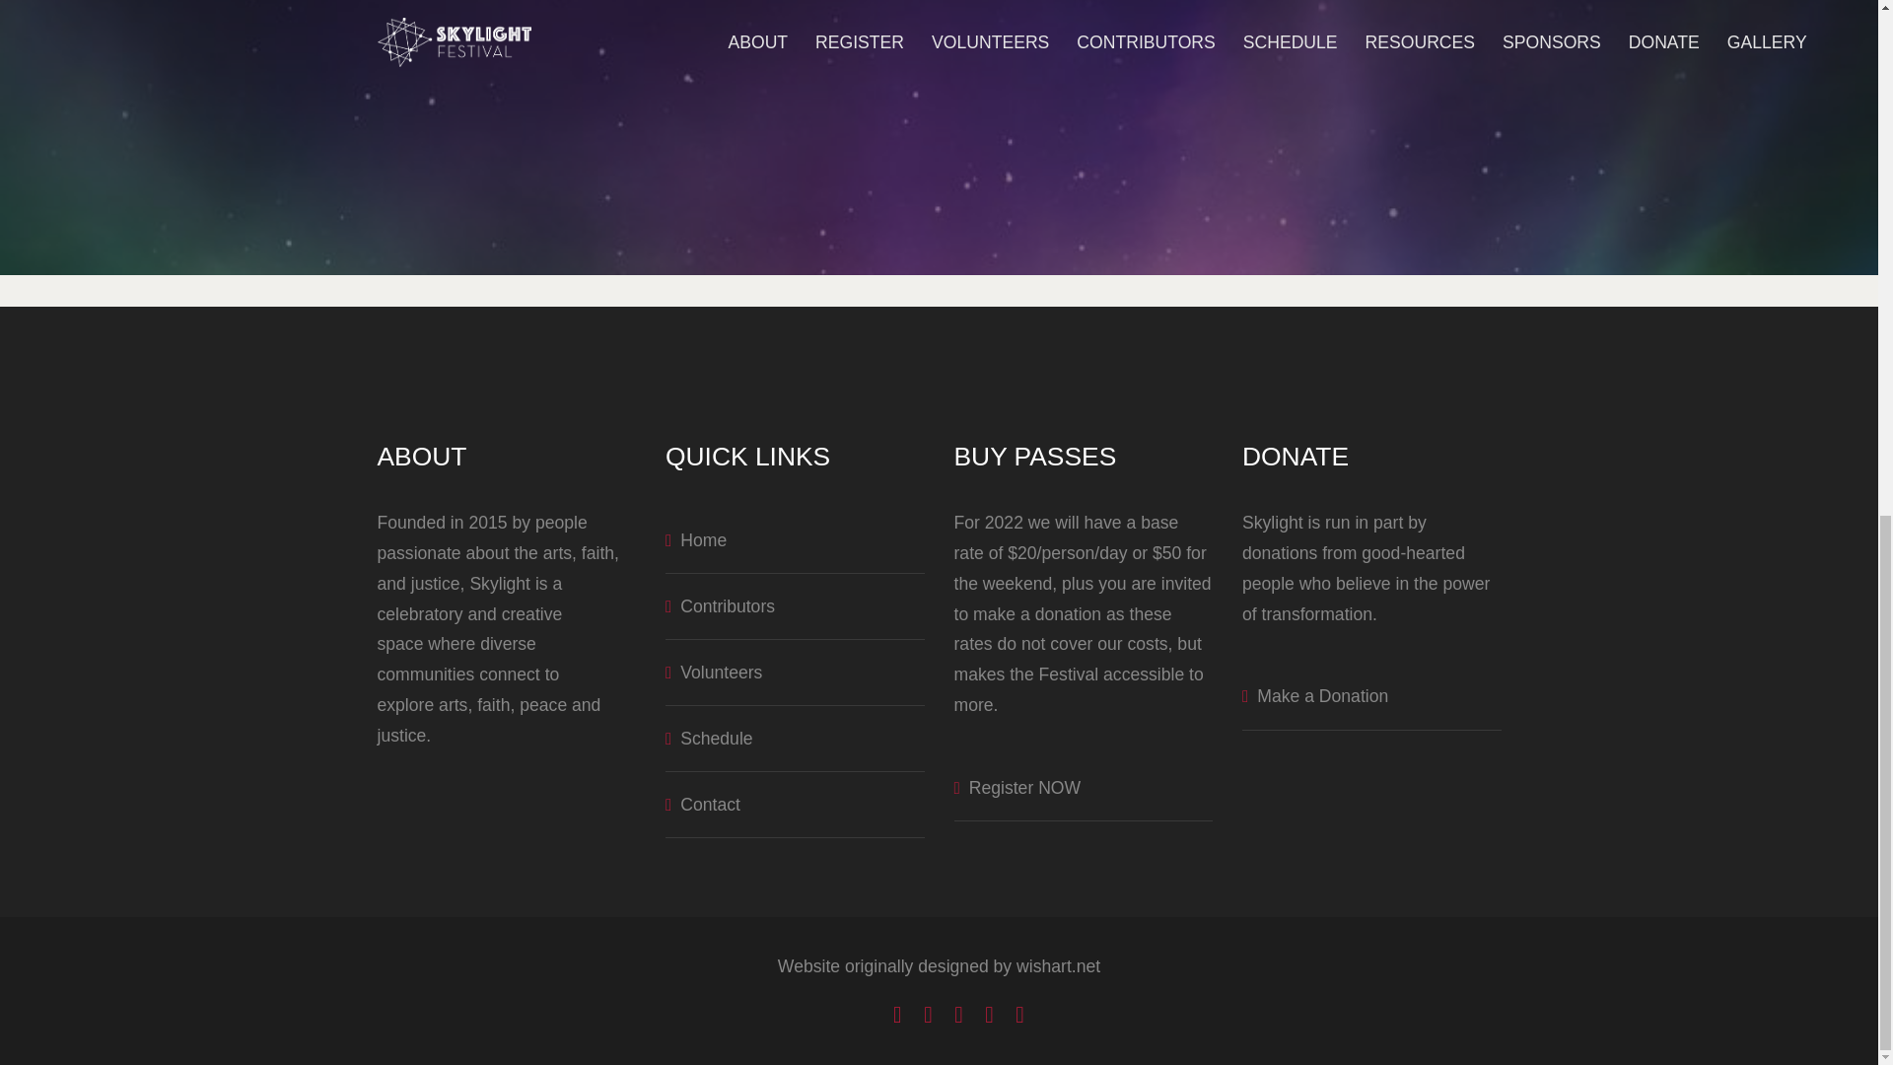 The image size is (1893, 1065). What do you see at coordinates (696, 540) in the screenshot?
I see `Home` at bounding box center [696, 540].